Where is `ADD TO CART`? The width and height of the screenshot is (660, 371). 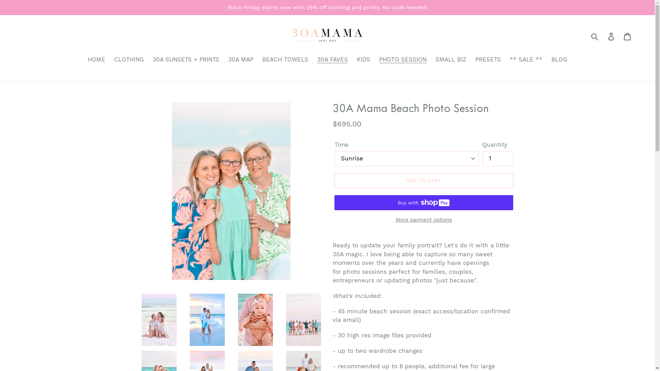 ADD TO CART is located at coordinates (423, 181).